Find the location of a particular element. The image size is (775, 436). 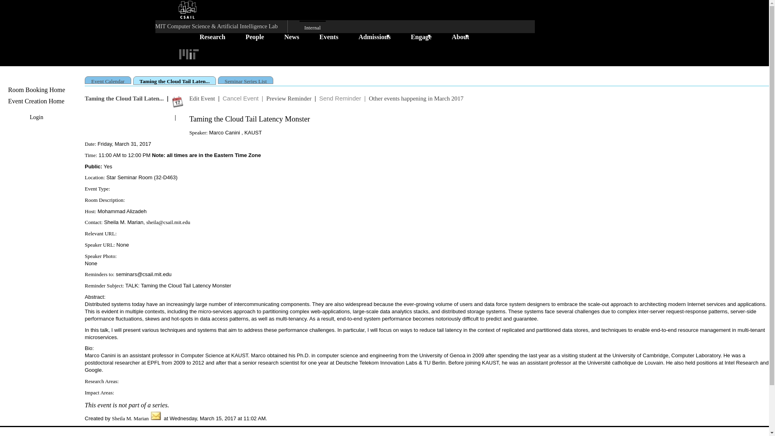

Admissions is located at coordinates (374, 36).